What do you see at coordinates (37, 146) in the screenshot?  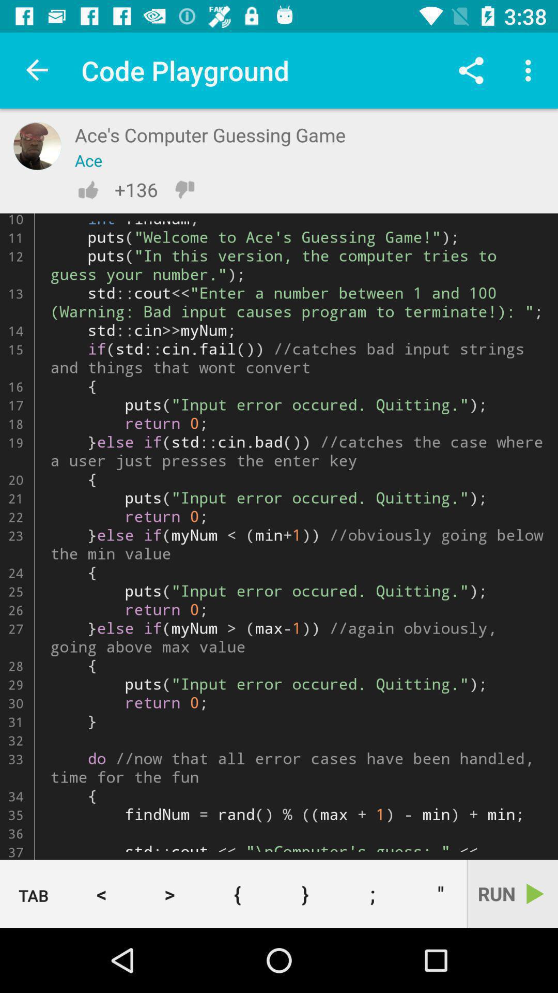 I see `open profile` at bounding box center [37, 146].